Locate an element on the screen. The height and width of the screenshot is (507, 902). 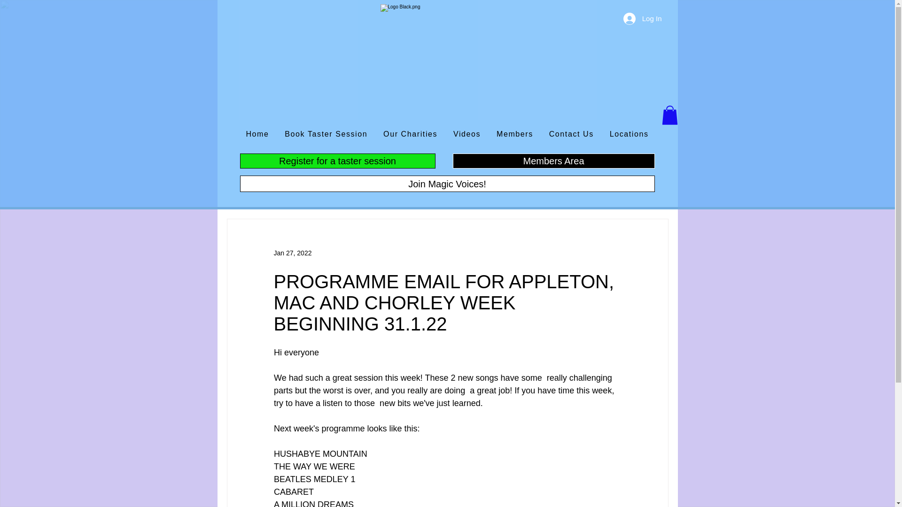
Videos is located at coordinates (467, 134).